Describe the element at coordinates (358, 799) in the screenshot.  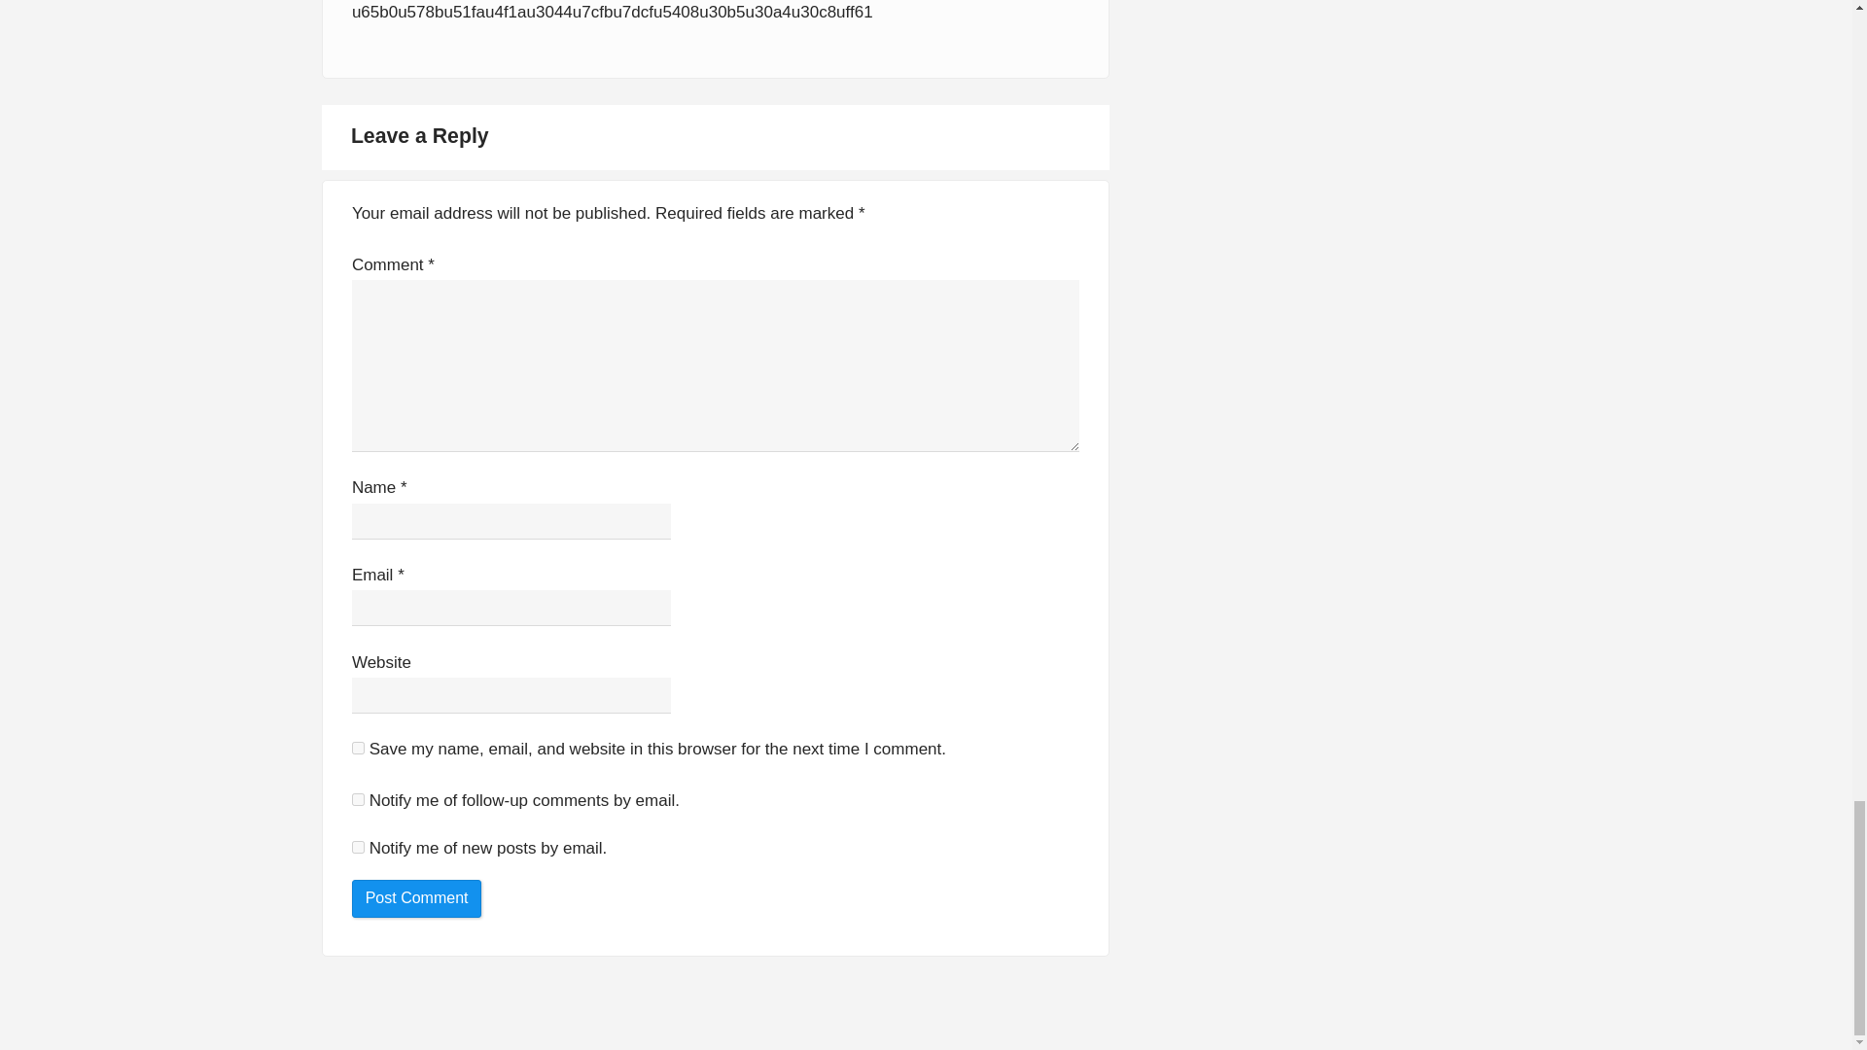
I see `subscribe` at that location.